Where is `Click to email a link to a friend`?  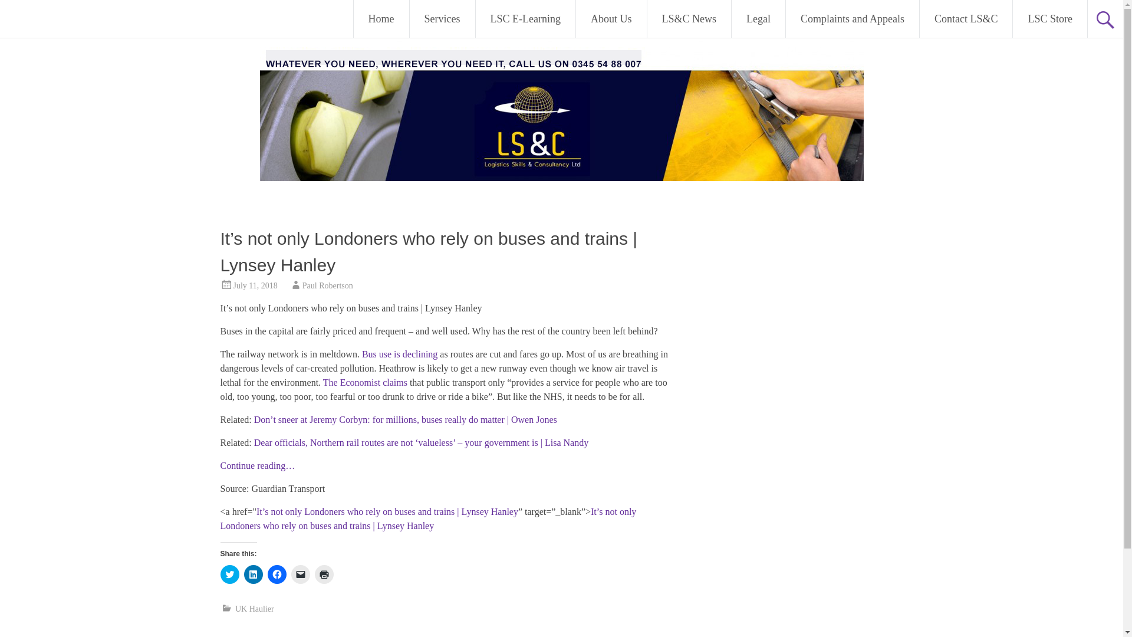 Click to email a link to a friend is located at coordinates (301, 574).